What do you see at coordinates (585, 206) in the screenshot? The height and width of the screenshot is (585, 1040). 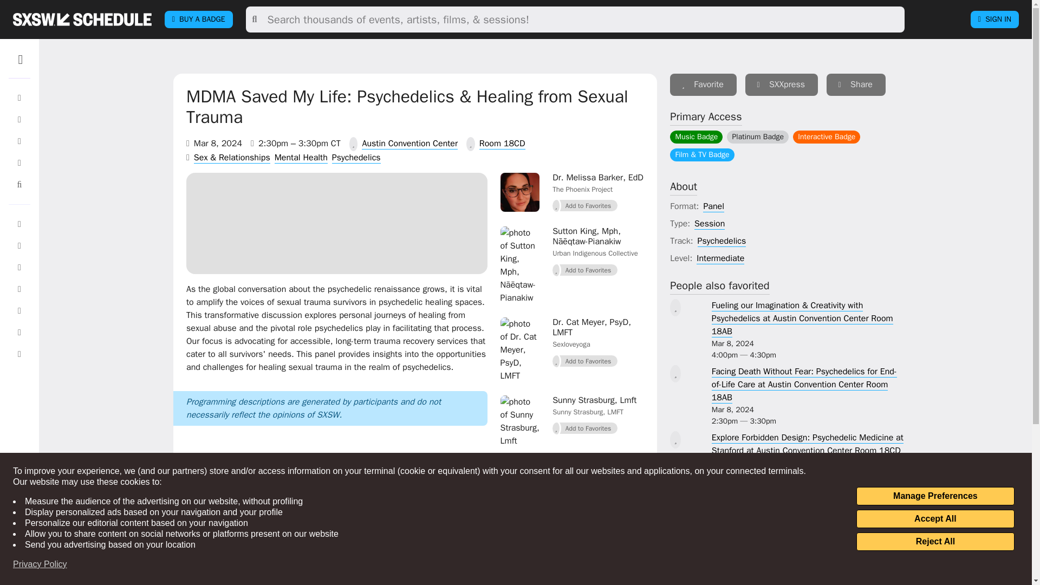 I see `Sign In to add to your favorites.` at bounding box center [585, 206].